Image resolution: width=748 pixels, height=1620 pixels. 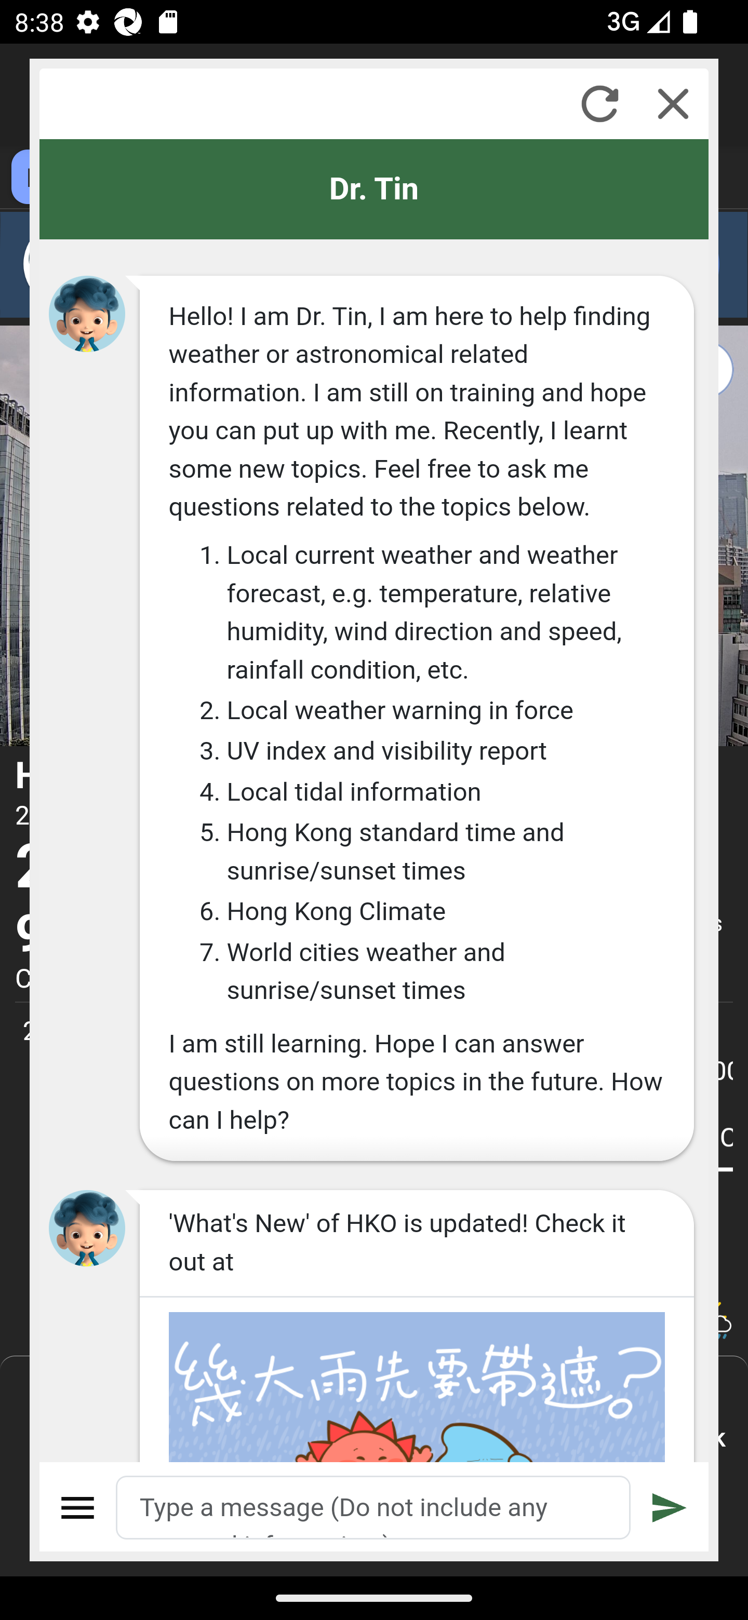 What do you see at coordinates (670, 1507) in the screenshot?
I see `Submit` at bounding box center [670, 1507].